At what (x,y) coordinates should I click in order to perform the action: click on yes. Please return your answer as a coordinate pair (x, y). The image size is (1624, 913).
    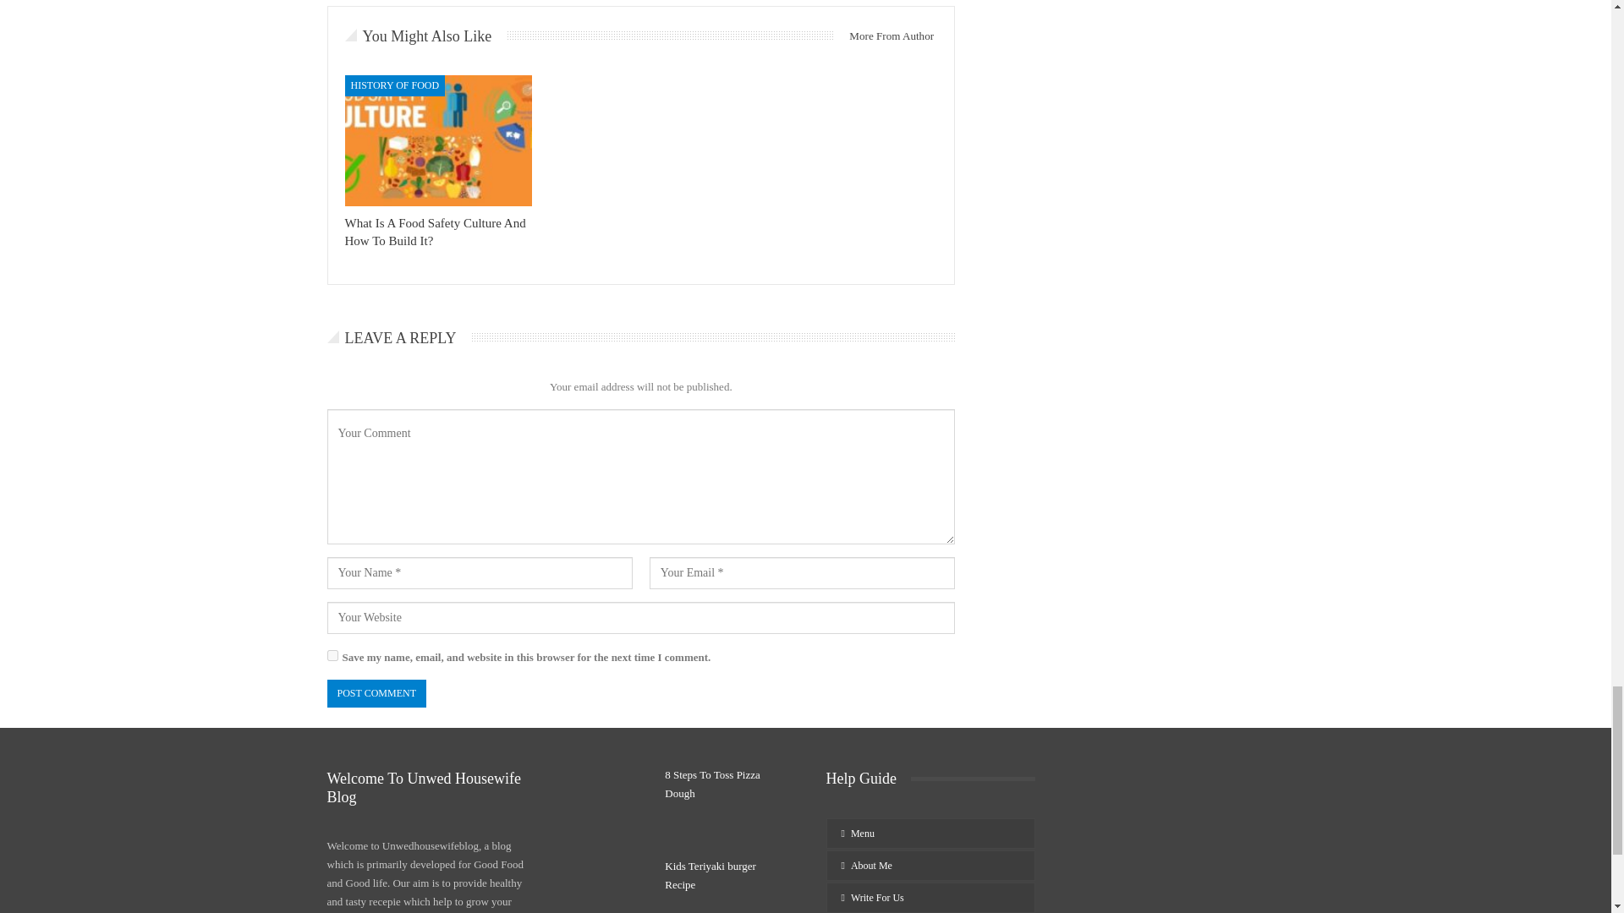
    Looking at the image, I should click on (332, 654).